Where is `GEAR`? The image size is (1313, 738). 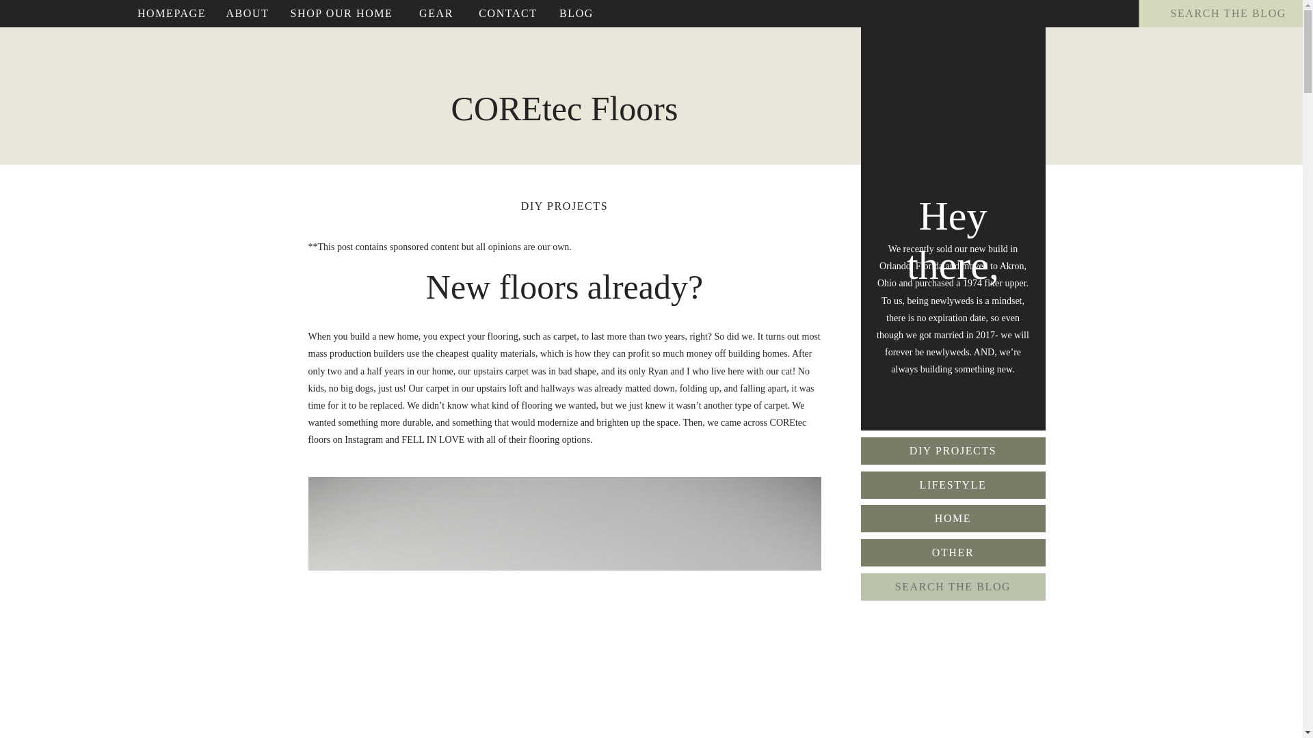
GEAR is located at coordinates (436, 14).